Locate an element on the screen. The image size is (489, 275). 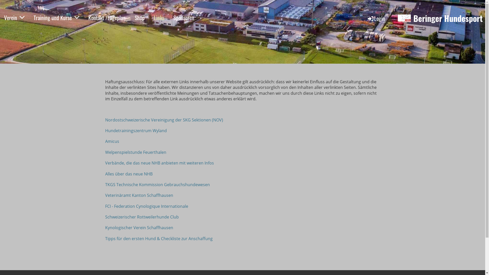
Beringer Hundesport is located at coordinates (448, 18).